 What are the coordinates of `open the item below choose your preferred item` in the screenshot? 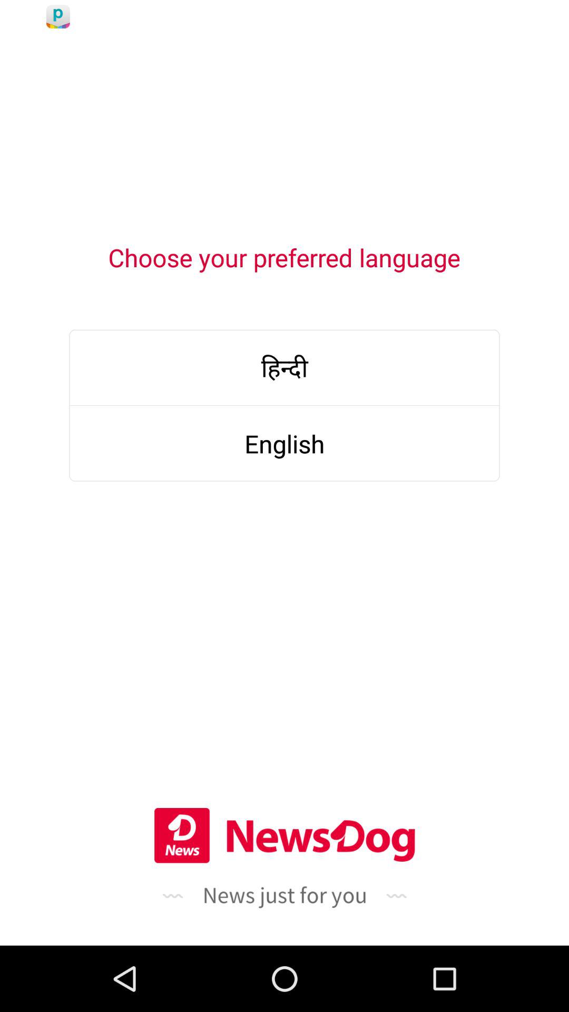 It's located at (284, 367).